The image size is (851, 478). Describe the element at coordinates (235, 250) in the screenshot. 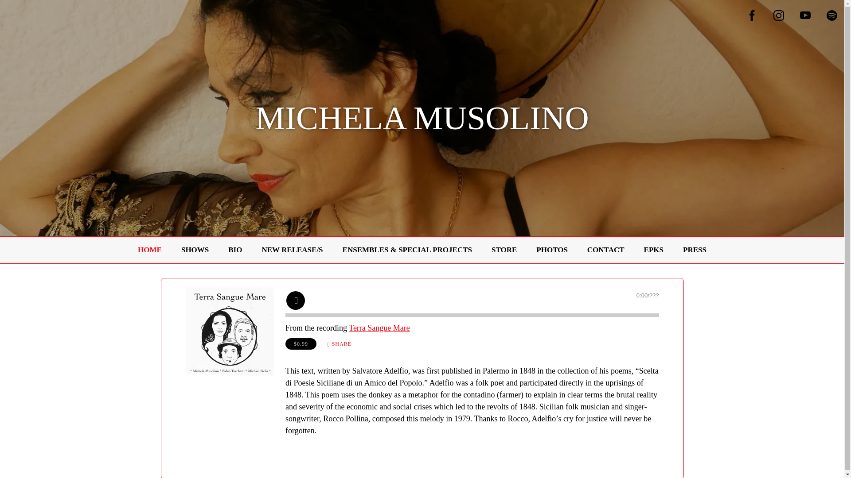

I see `BIO` at that location.